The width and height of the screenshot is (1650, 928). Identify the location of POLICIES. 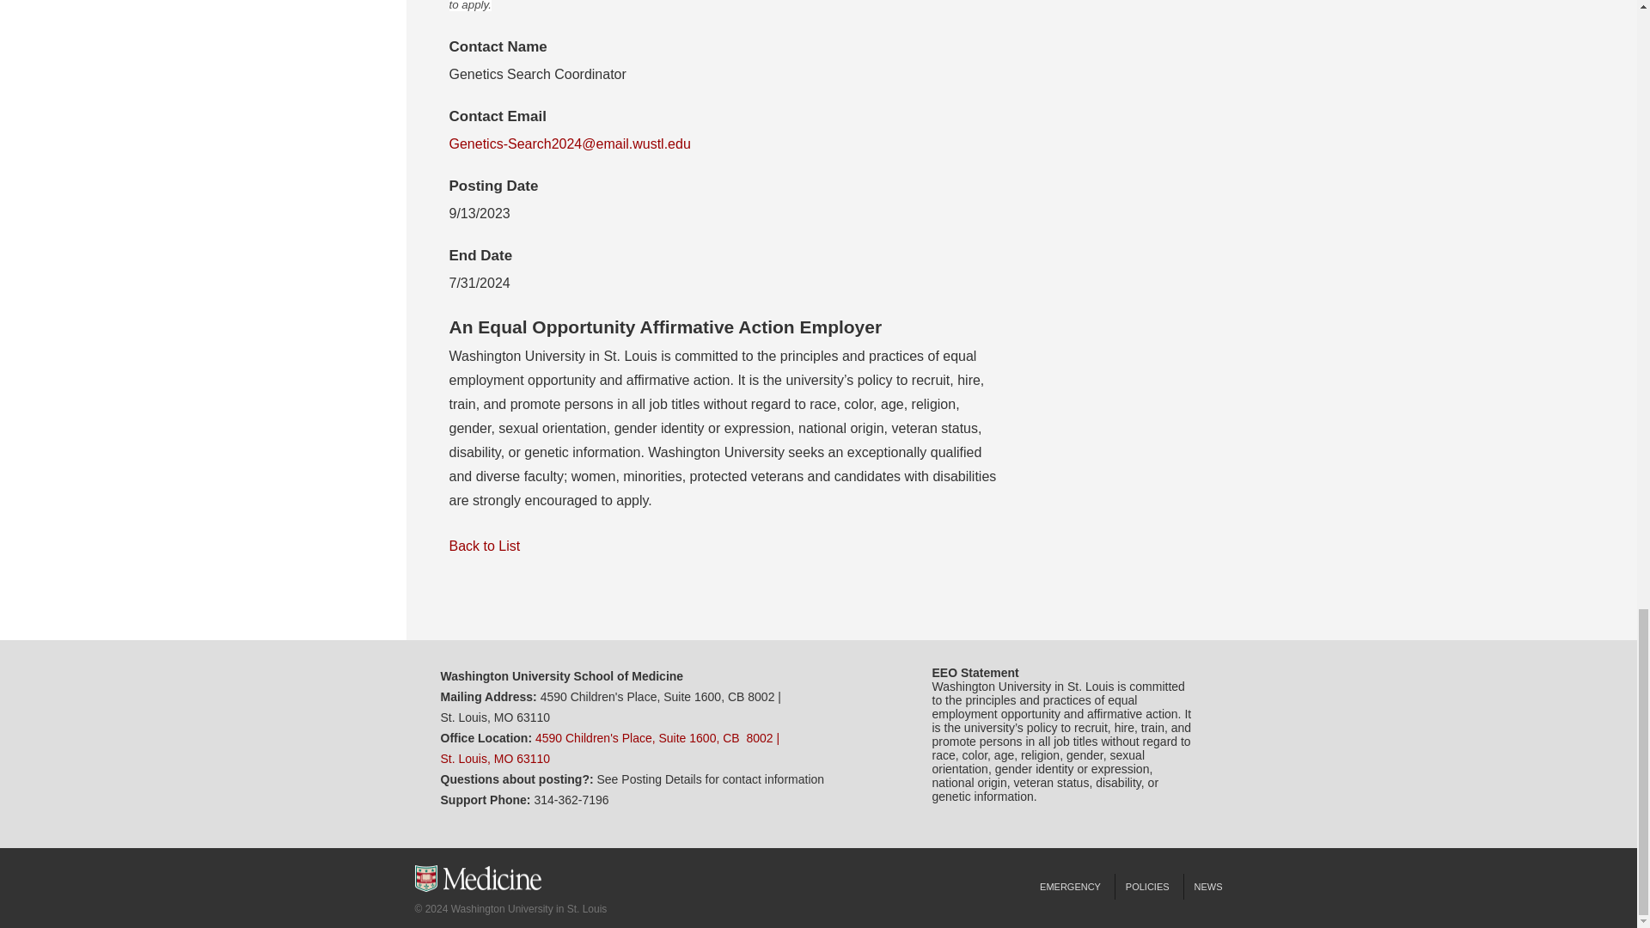
(1146, 887).